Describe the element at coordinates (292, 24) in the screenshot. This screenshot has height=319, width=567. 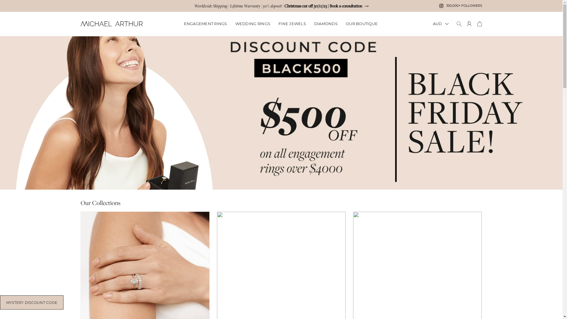
I see `FINE JEWELS` at that location.